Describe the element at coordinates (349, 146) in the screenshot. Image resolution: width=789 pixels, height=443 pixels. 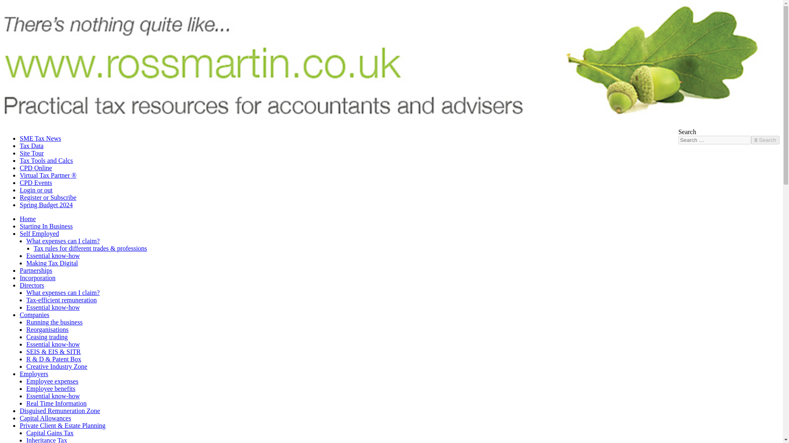
I see `Tax Data` at that location.